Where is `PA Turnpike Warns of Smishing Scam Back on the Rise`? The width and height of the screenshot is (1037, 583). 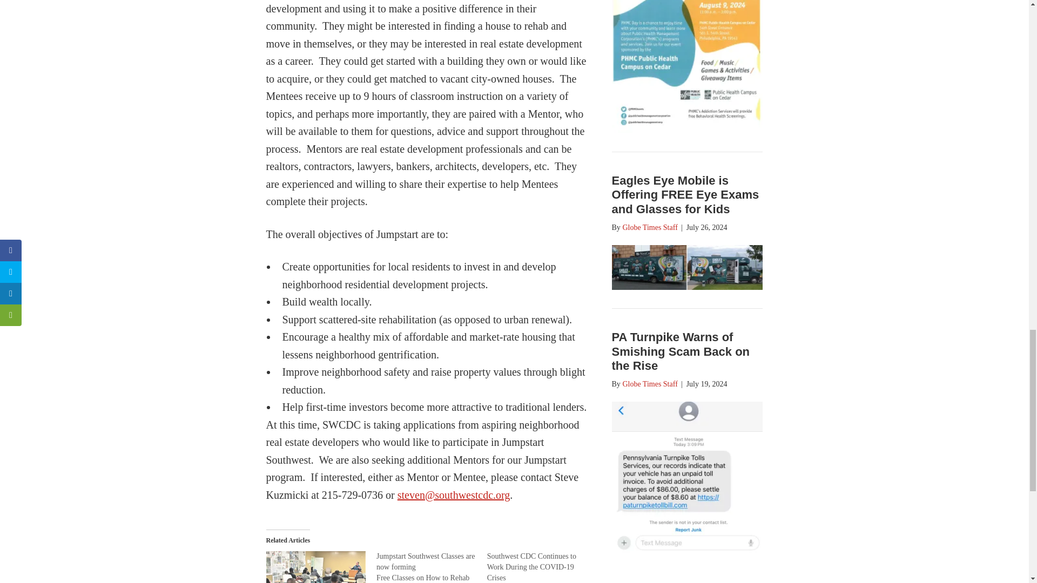
PA Turnpike Warns of Smishing Scam Back on the Rise is located at coordinates (681, 351).